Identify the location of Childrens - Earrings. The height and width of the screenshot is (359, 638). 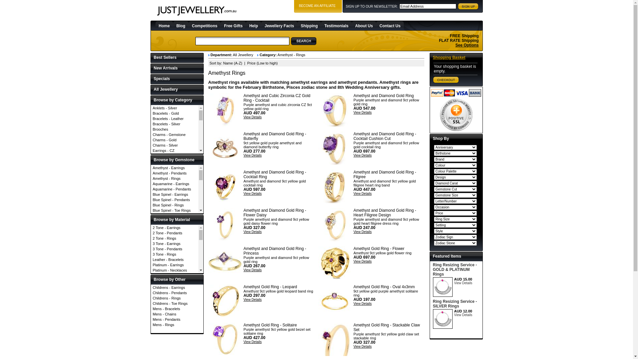
(177, 288).